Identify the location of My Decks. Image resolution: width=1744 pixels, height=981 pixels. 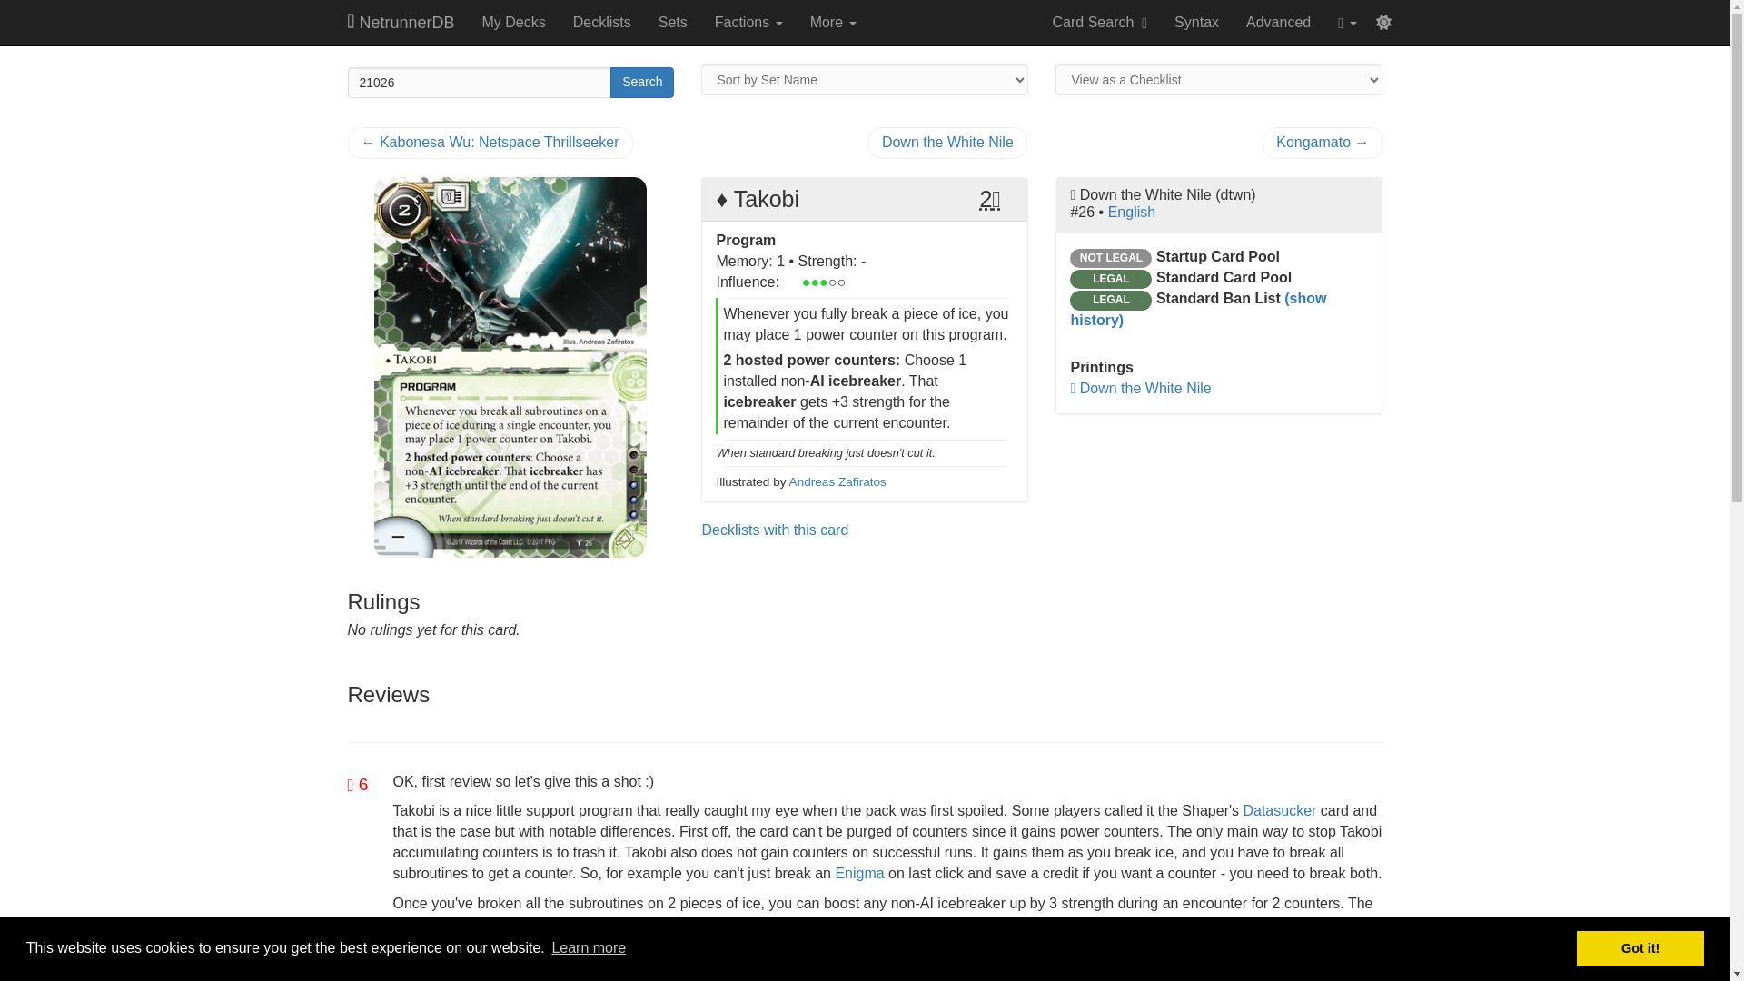
(512, 22).